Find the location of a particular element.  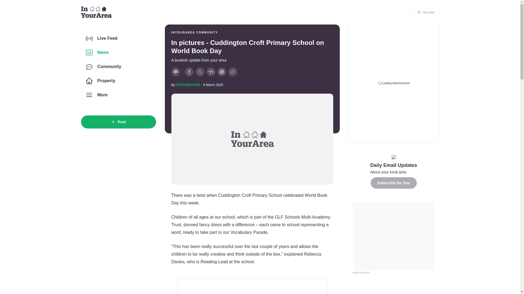

Share to Whatsapp is located at coordinates (222, 72).